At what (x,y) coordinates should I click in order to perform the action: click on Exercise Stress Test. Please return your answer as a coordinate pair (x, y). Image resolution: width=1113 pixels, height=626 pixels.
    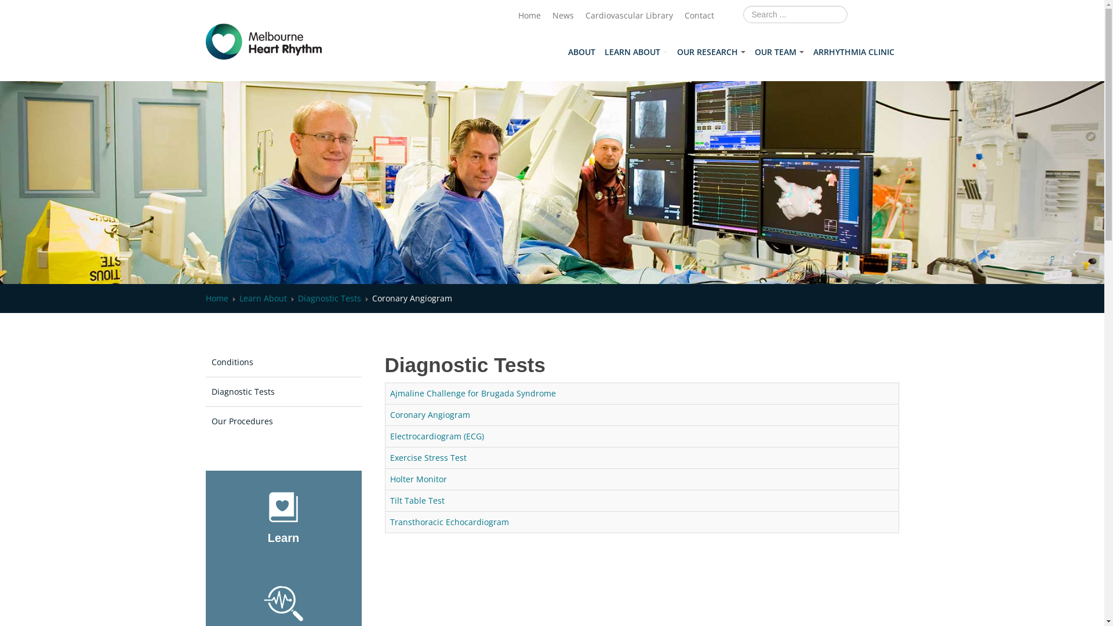
    Looking at the image, I should click on (428, 458).